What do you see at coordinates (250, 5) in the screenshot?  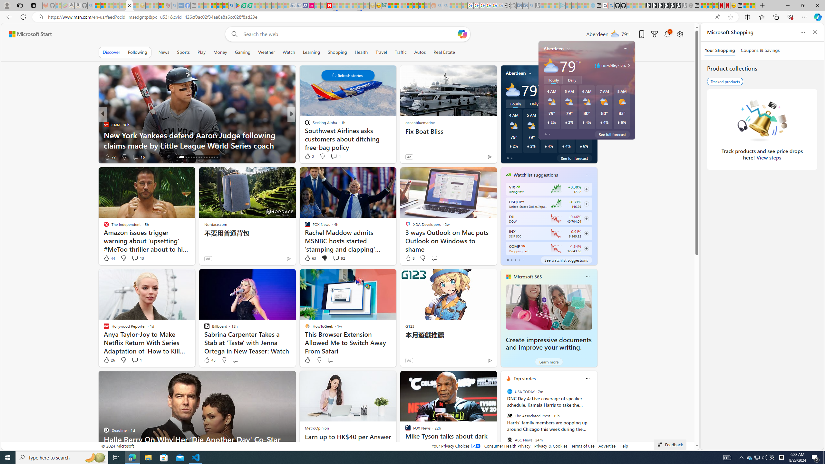 I see `Microsoft Word - consumer-privacy address update 2.2021` at bounding box center [250, 5].